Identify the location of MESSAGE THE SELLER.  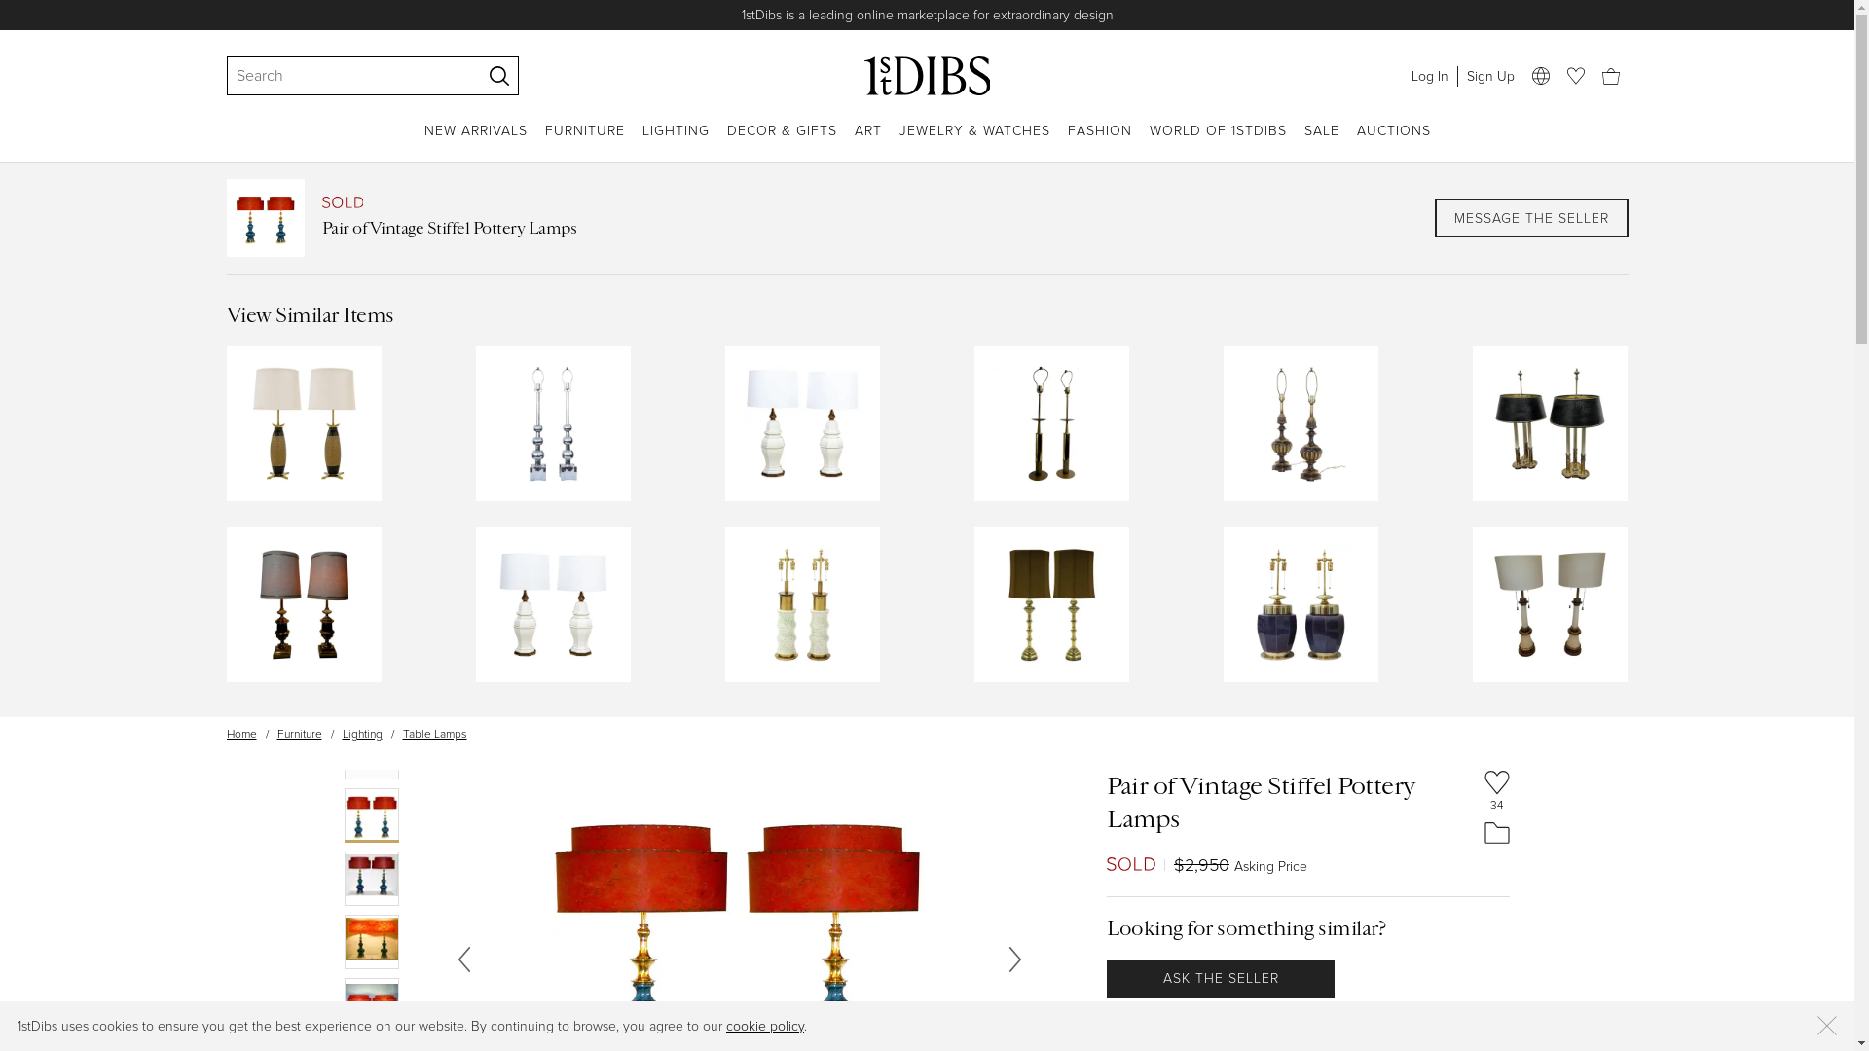
(1532, 218).